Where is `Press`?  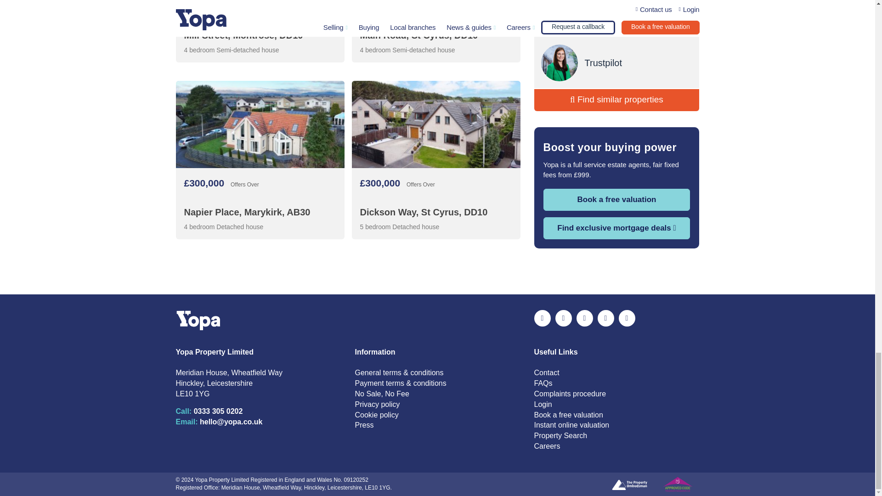 Press is located at coordinates (364, 425).